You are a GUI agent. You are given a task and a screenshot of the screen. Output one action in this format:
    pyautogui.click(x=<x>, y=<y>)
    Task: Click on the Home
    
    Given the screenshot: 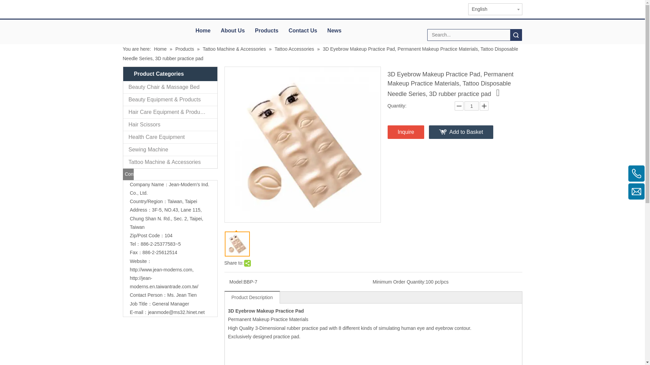 What is the action you would take?
    pyautogui.click(x=161, y=49)
    